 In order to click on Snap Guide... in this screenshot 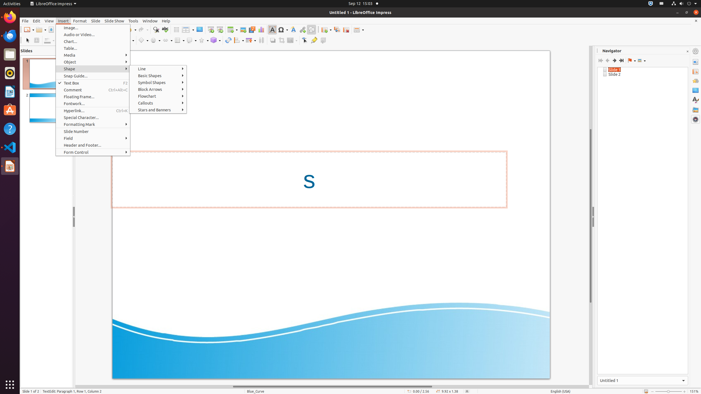, I will do `click(93, 76)`.